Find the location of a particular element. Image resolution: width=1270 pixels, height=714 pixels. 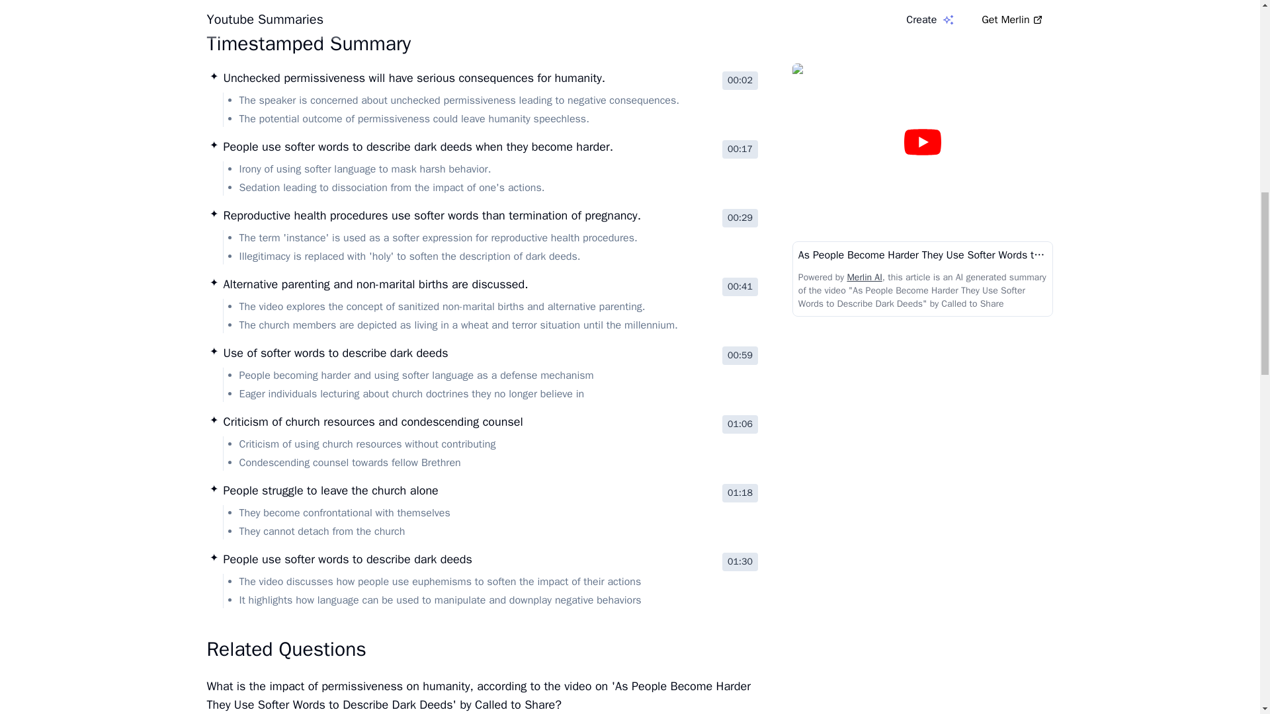

00:02 is located at coordinates (740, 81).